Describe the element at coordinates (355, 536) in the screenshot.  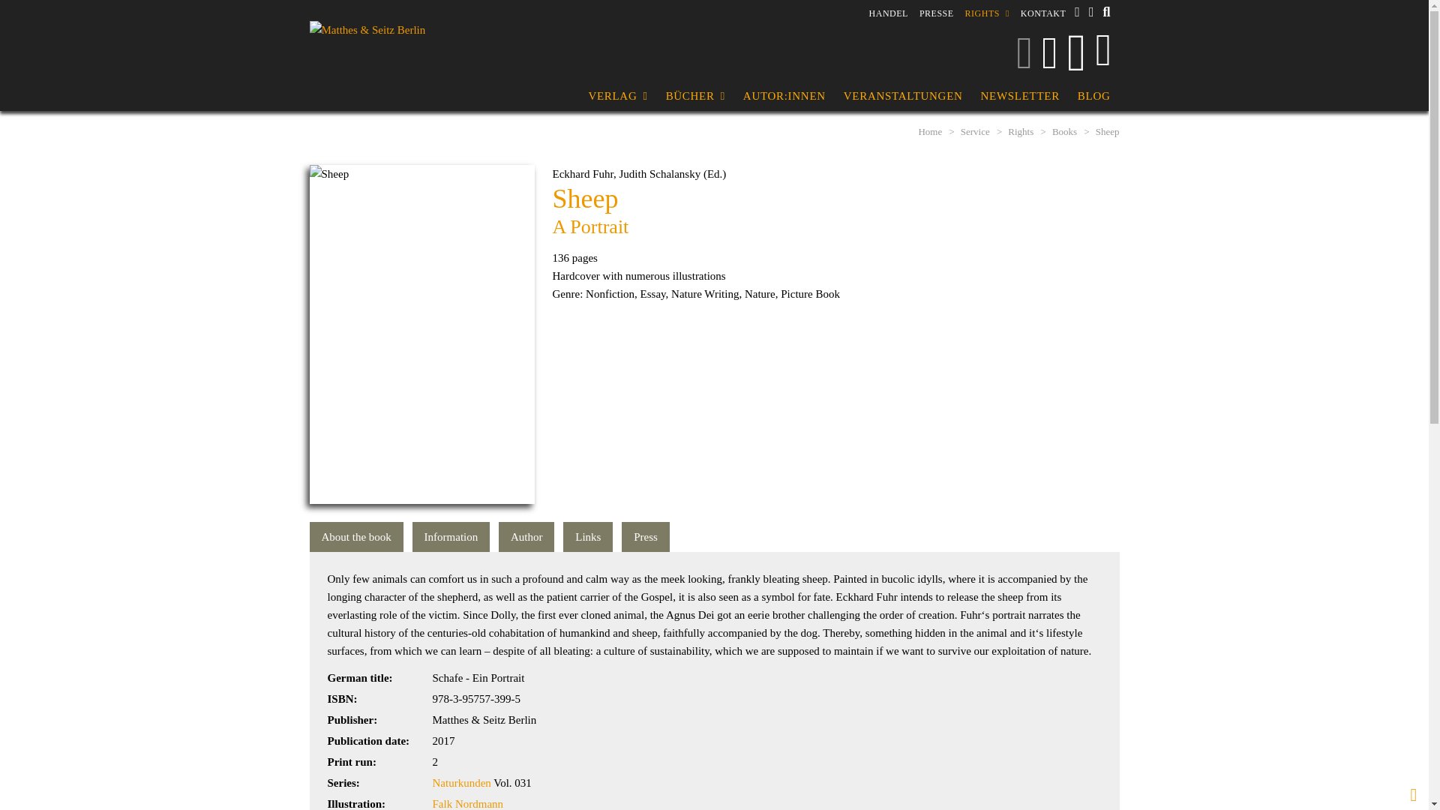
I see `About the book` at that location.